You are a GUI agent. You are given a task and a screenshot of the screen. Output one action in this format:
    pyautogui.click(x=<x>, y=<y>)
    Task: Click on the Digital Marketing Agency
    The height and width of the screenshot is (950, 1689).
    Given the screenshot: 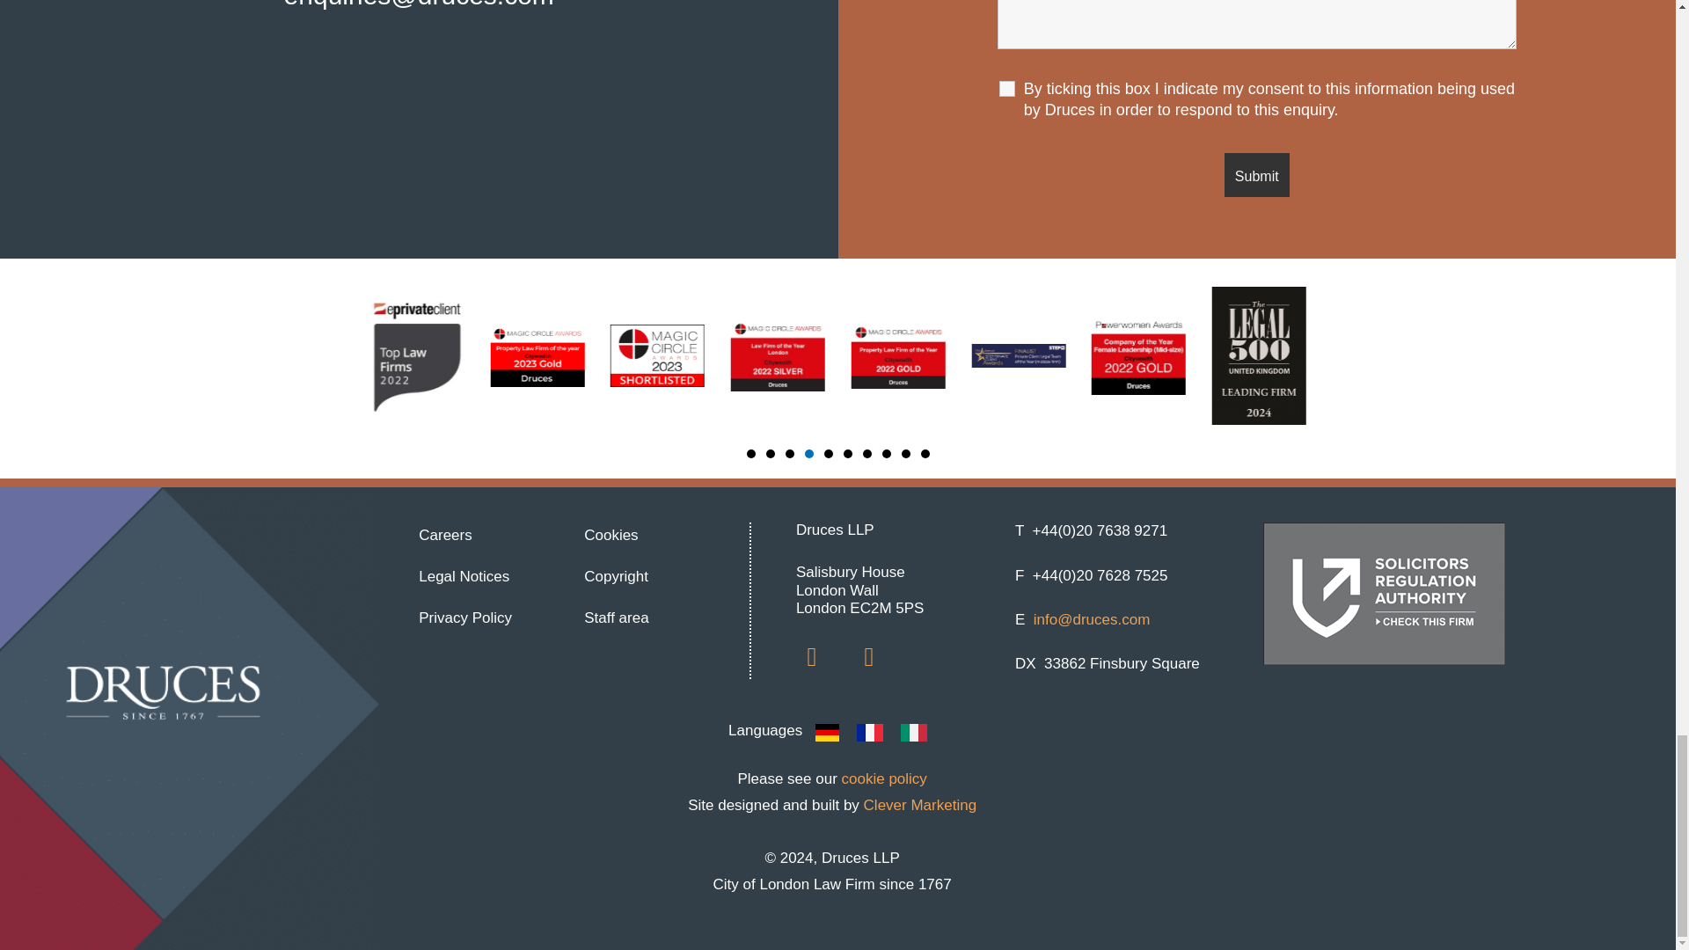 What is the action you would take?
    pyautogui.click(x=920, y=805)
    